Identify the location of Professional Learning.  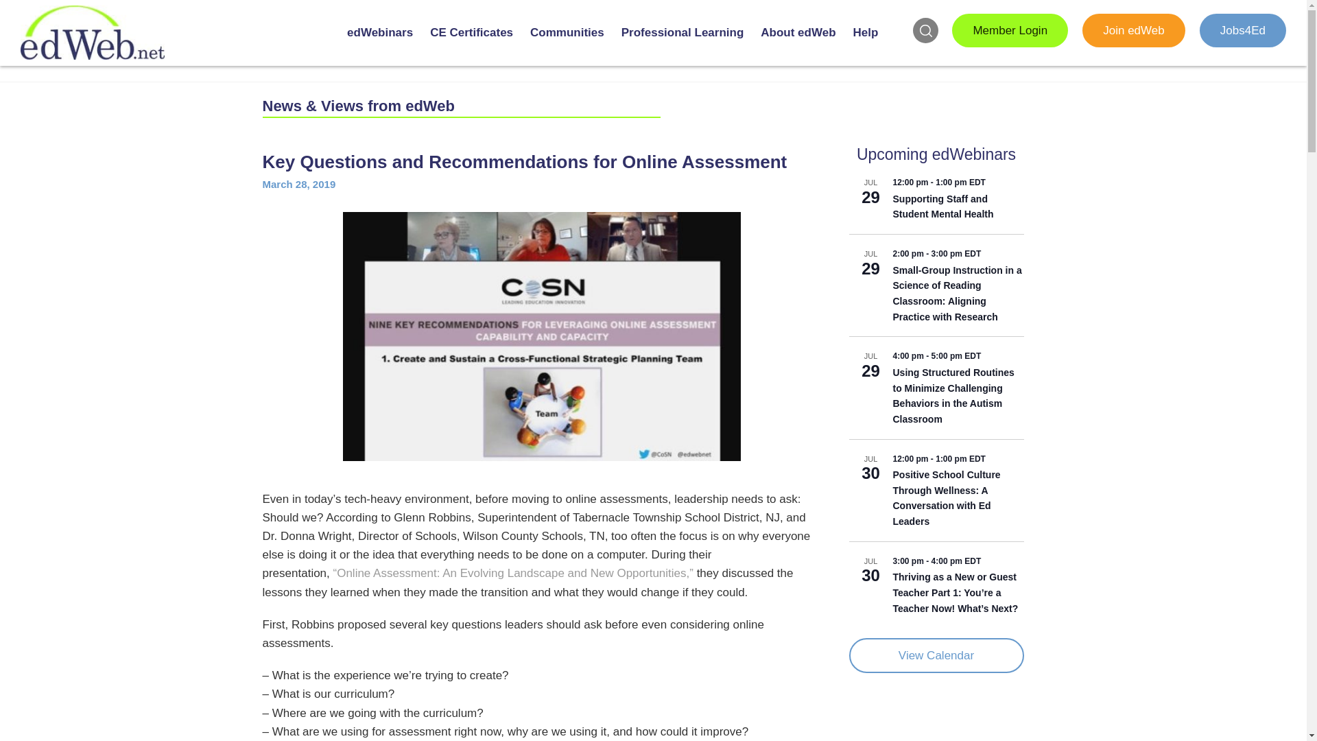
(683, 45).